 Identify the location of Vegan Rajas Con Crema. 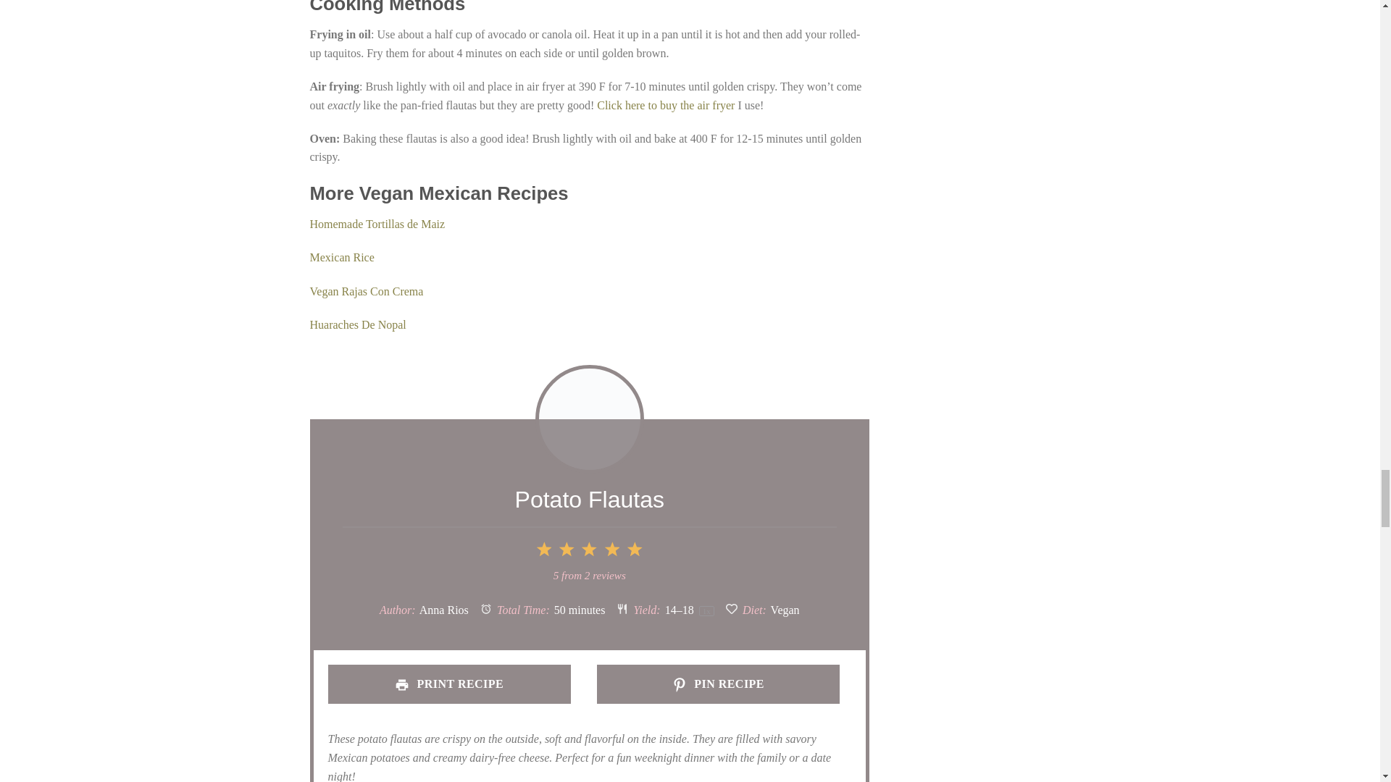
(367, 291).